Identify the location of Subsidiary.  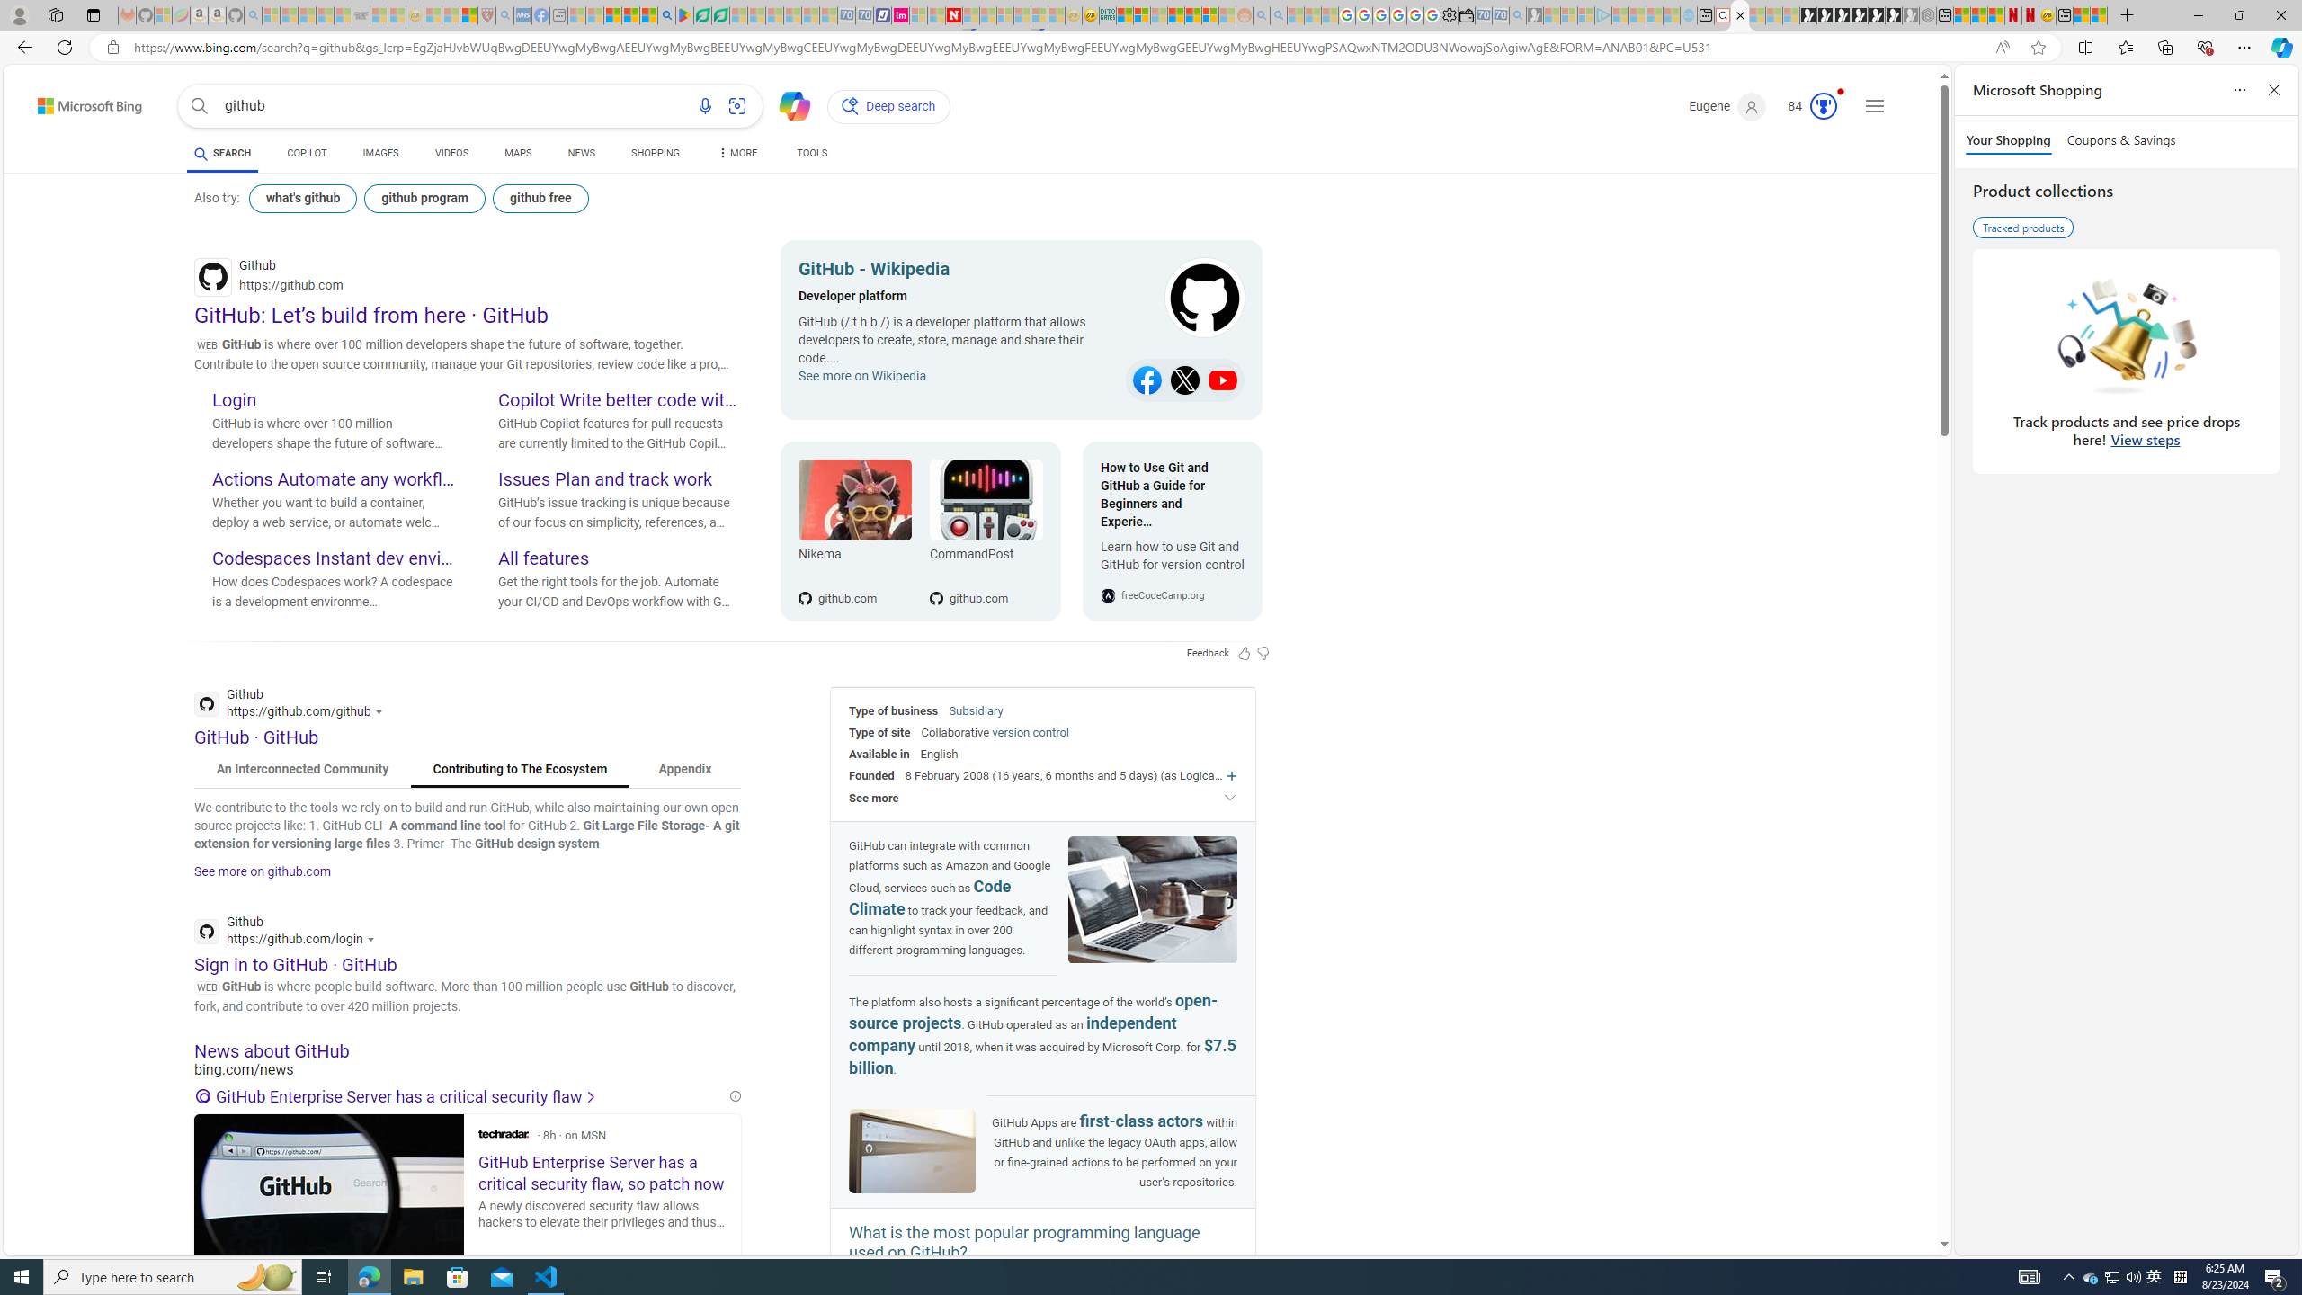
(976, 710).